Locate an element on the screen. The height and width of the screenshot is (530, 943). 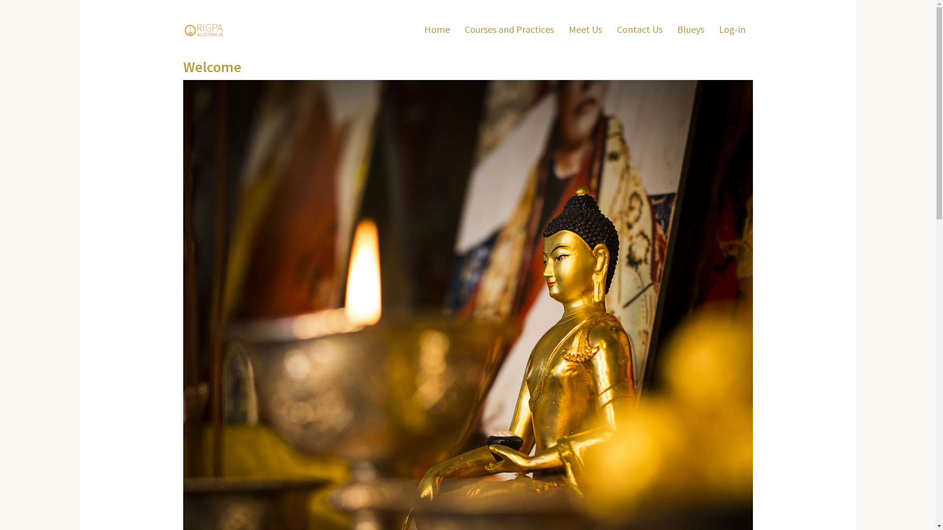
Home is located at coordinates (207, 29).